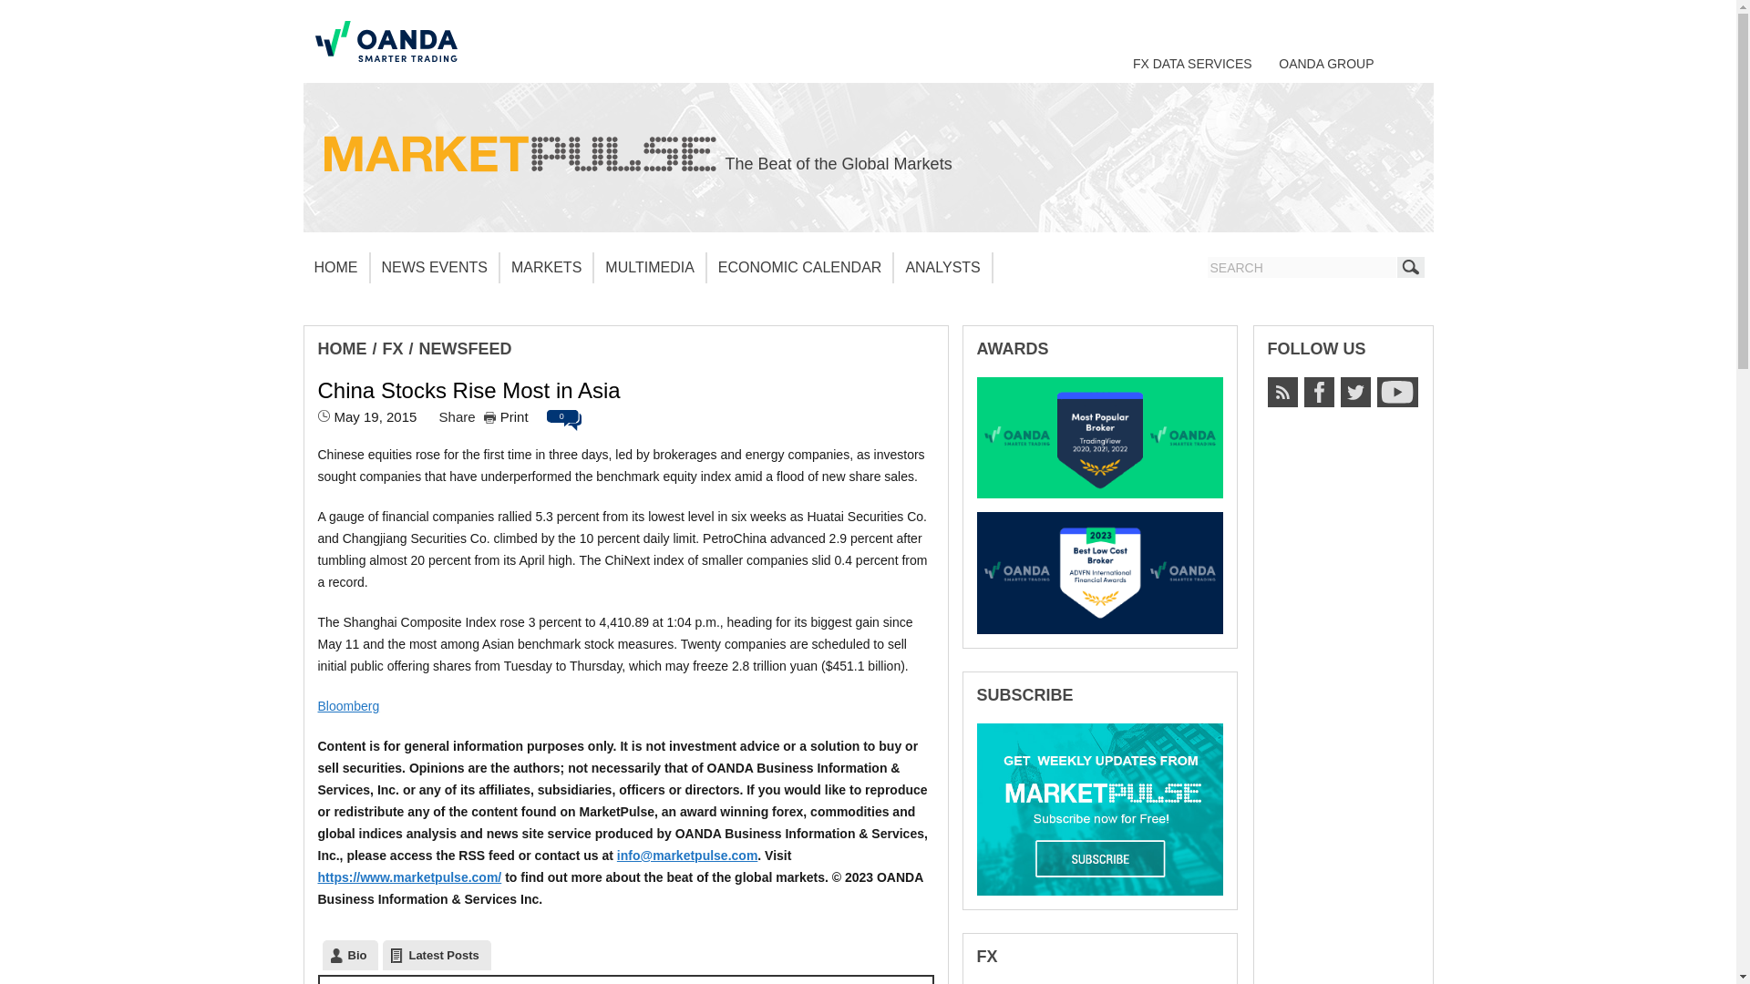 This screenshot has width=1750, height=984. I want to click on Latest Posts, so click(436, 955).